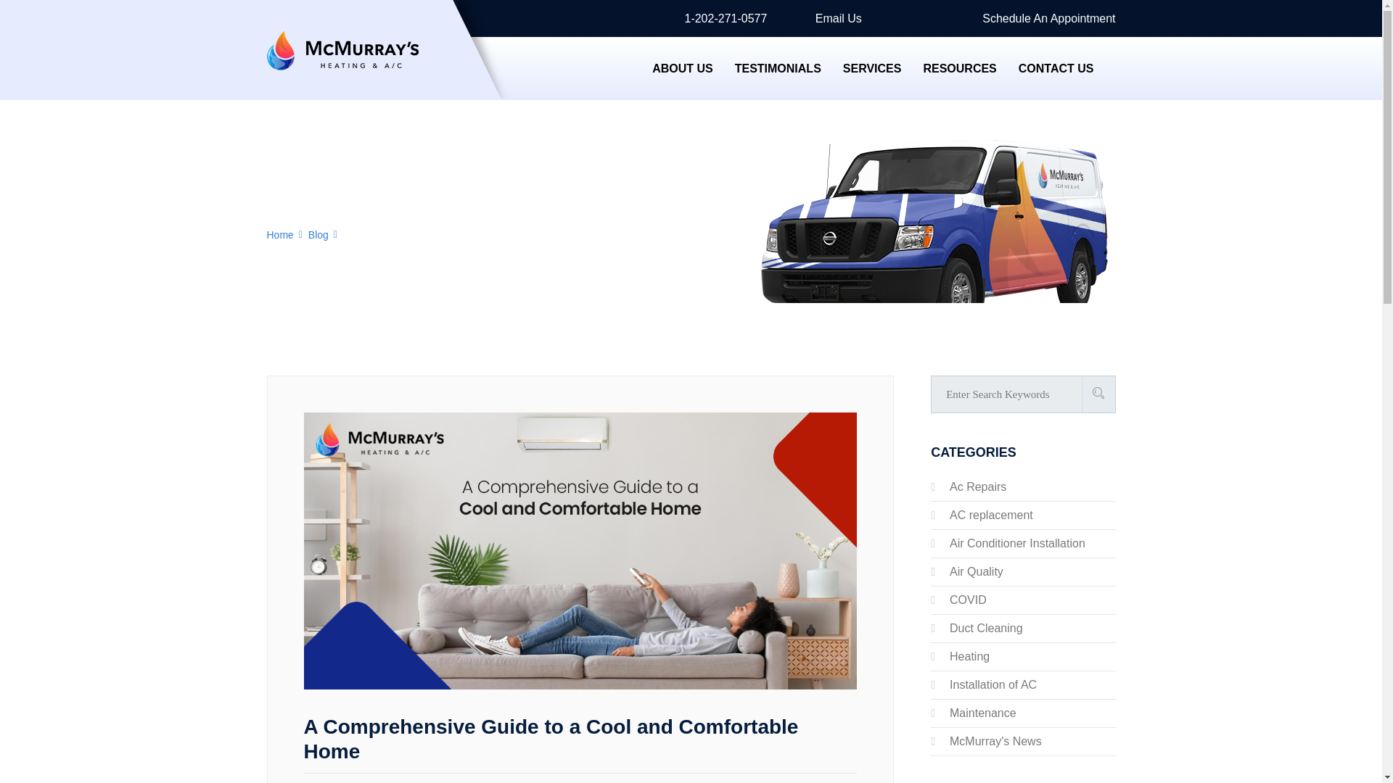  What do you see at coordinates (977, 571) in the screenshot?
I see `Air Quality` at bounding box center [977, 571].